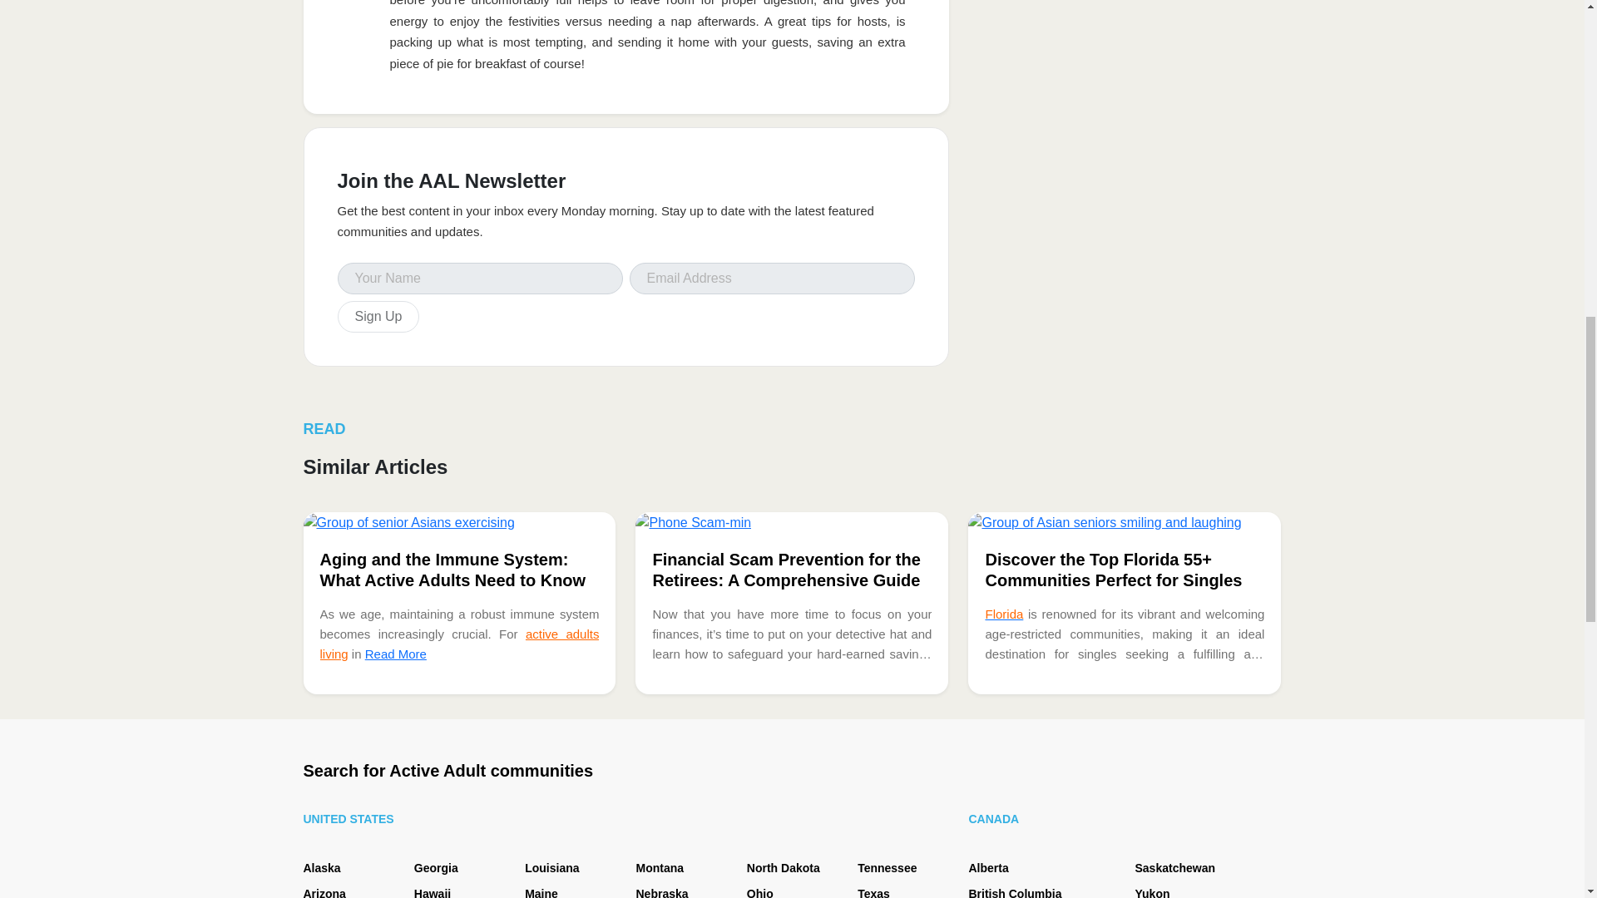  I want to click on Sign Up, so click(378, 316).